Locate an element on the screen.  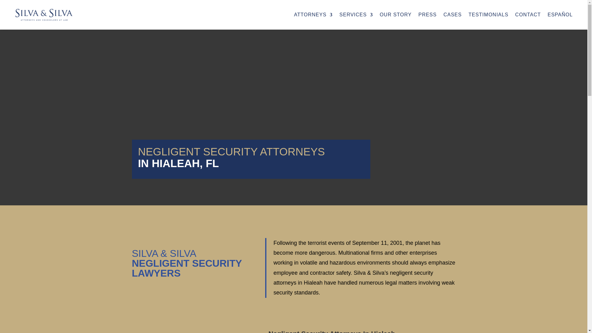
TESTIMONIALS is located at coordinates (488, 15).